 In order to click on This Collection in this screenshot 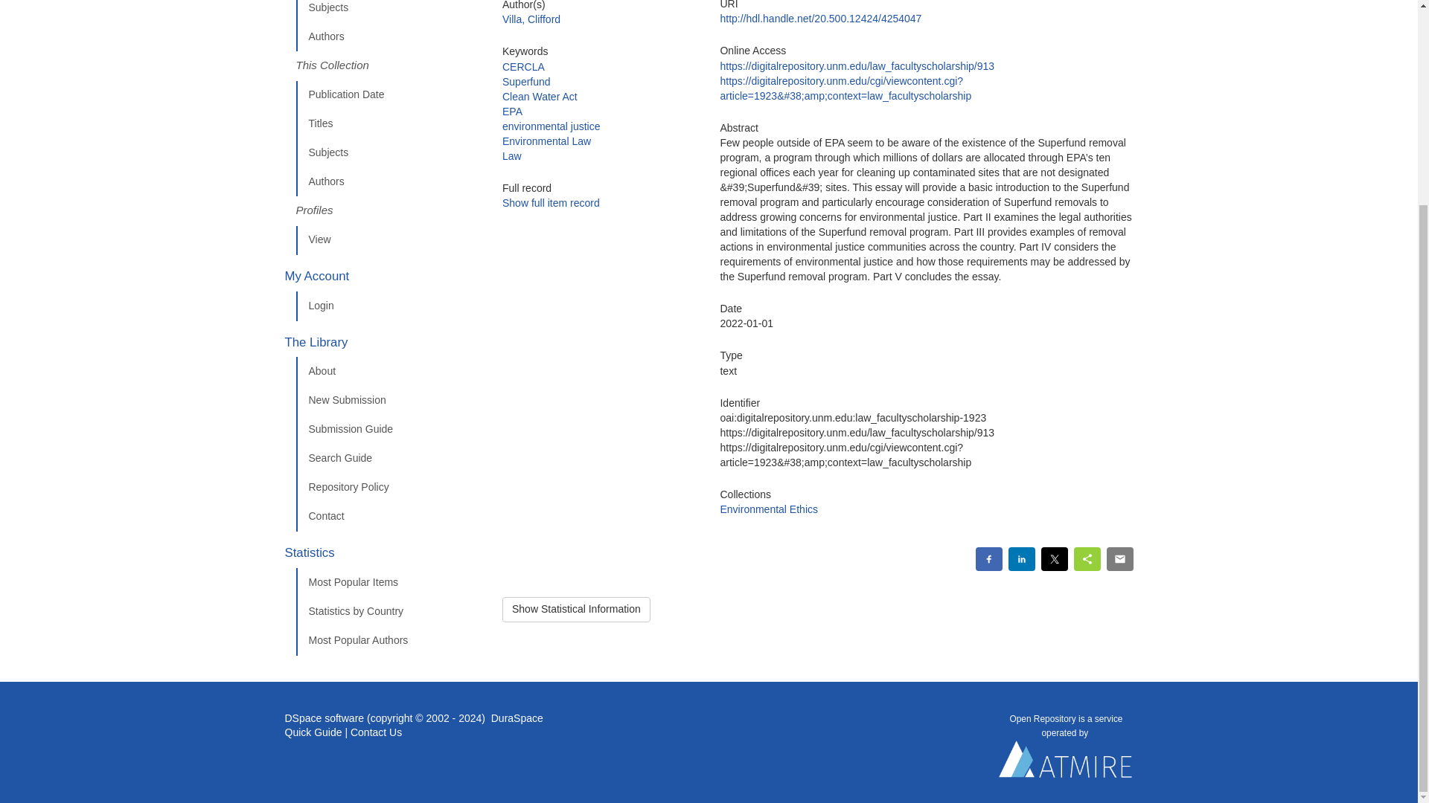, I will do `click(388, 66)`.